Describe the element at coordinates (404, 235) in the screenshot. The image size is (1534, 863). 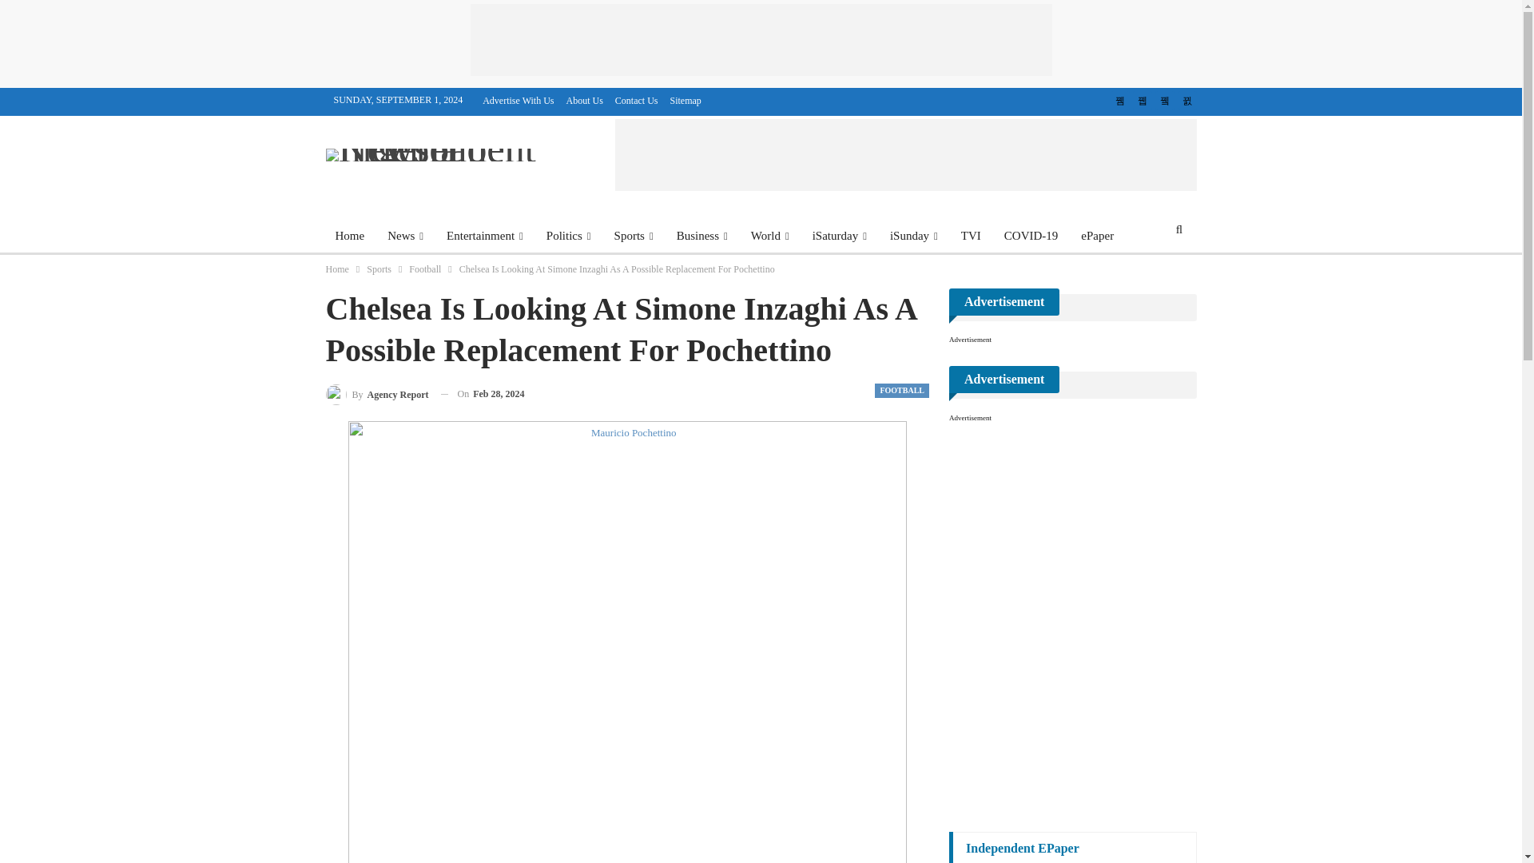
I see `News` at that location.